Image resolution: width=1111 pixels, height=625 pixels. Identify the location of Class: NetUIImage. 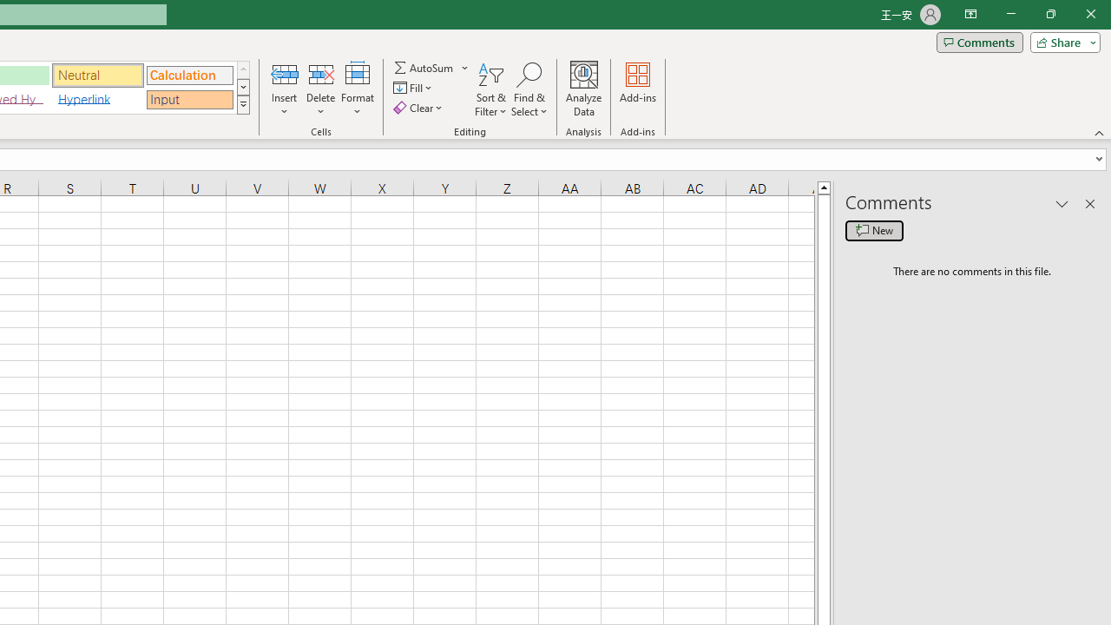
(243, 104).